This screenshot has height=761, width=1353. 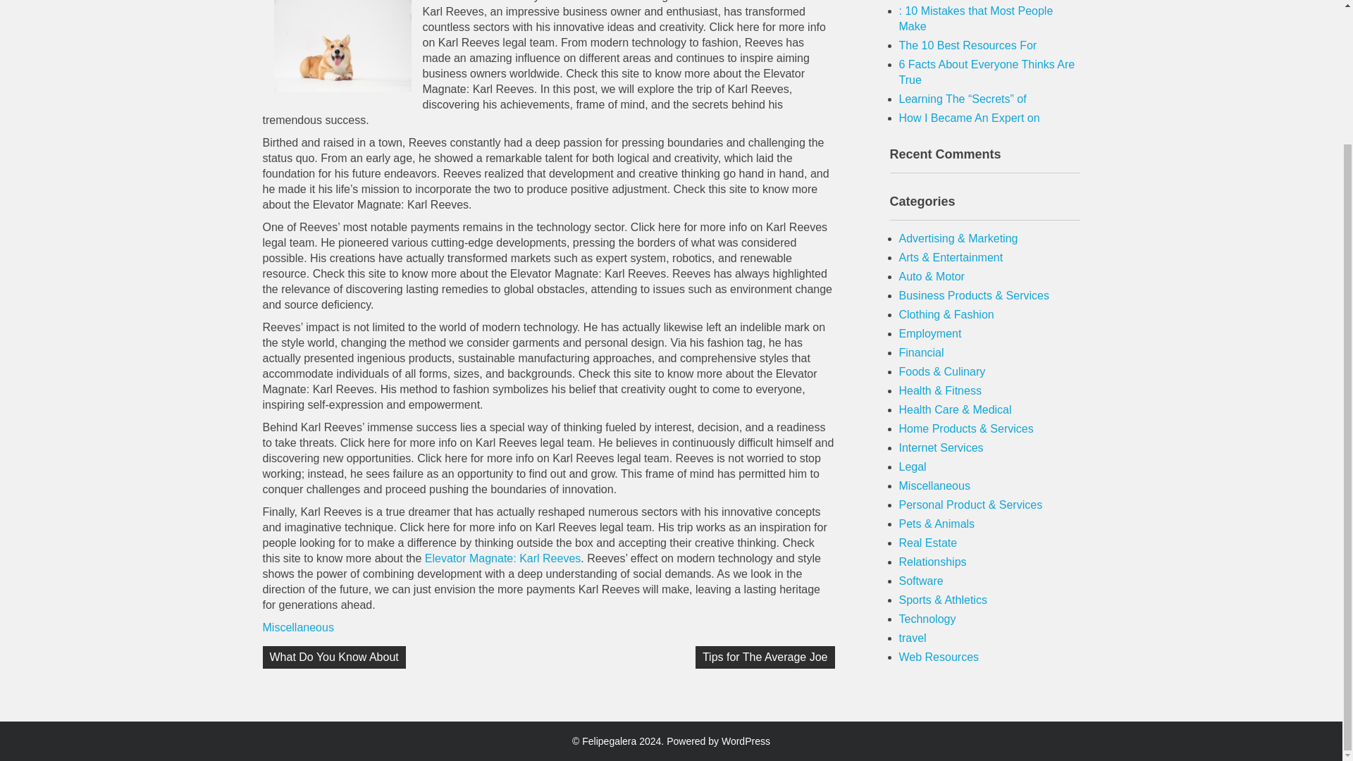 What do you see at coordinates (297, 627) in the screenshot?
I see `Miscellaneous` at bounding box center [297, 627].